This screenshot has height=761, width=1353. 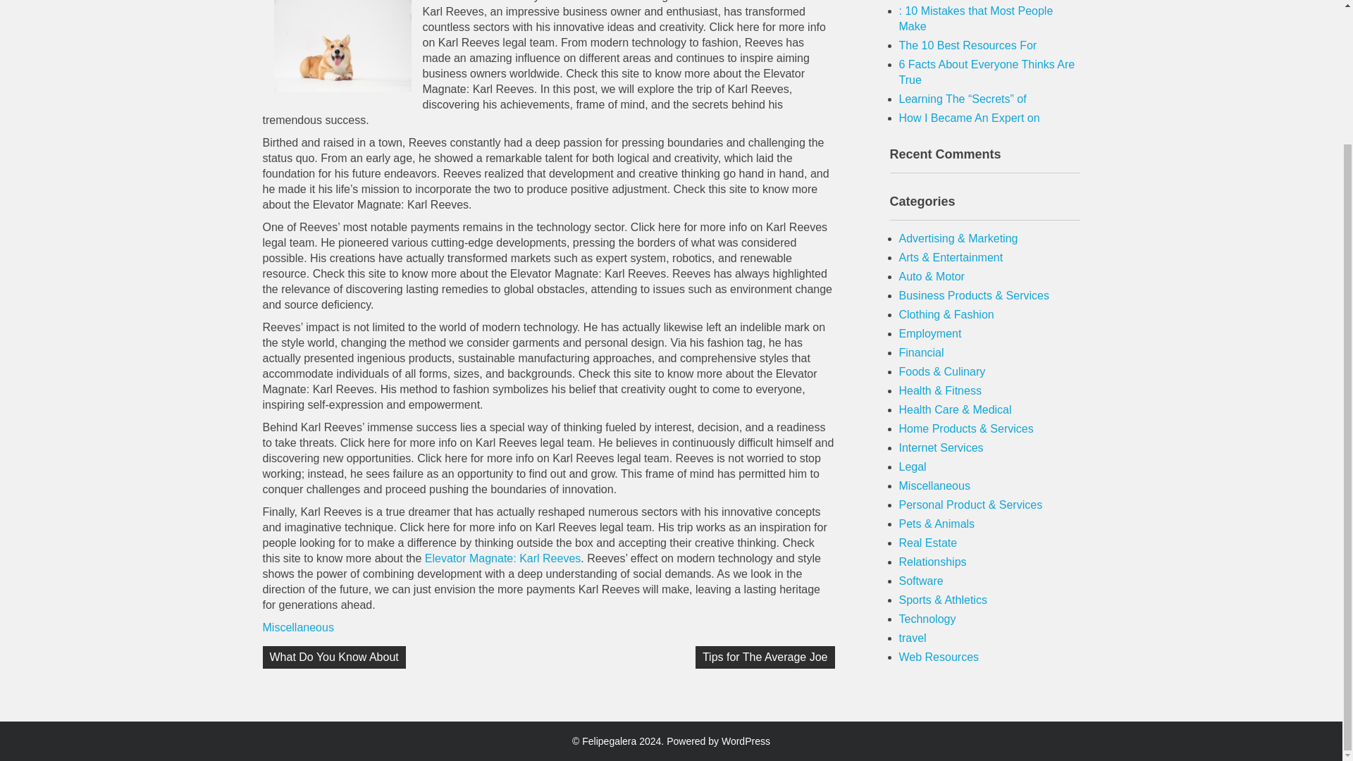 What do you see at coordinates (297, 627) in the screenshot?
I see `Miscellaneous` at bounding box center [297, 627].